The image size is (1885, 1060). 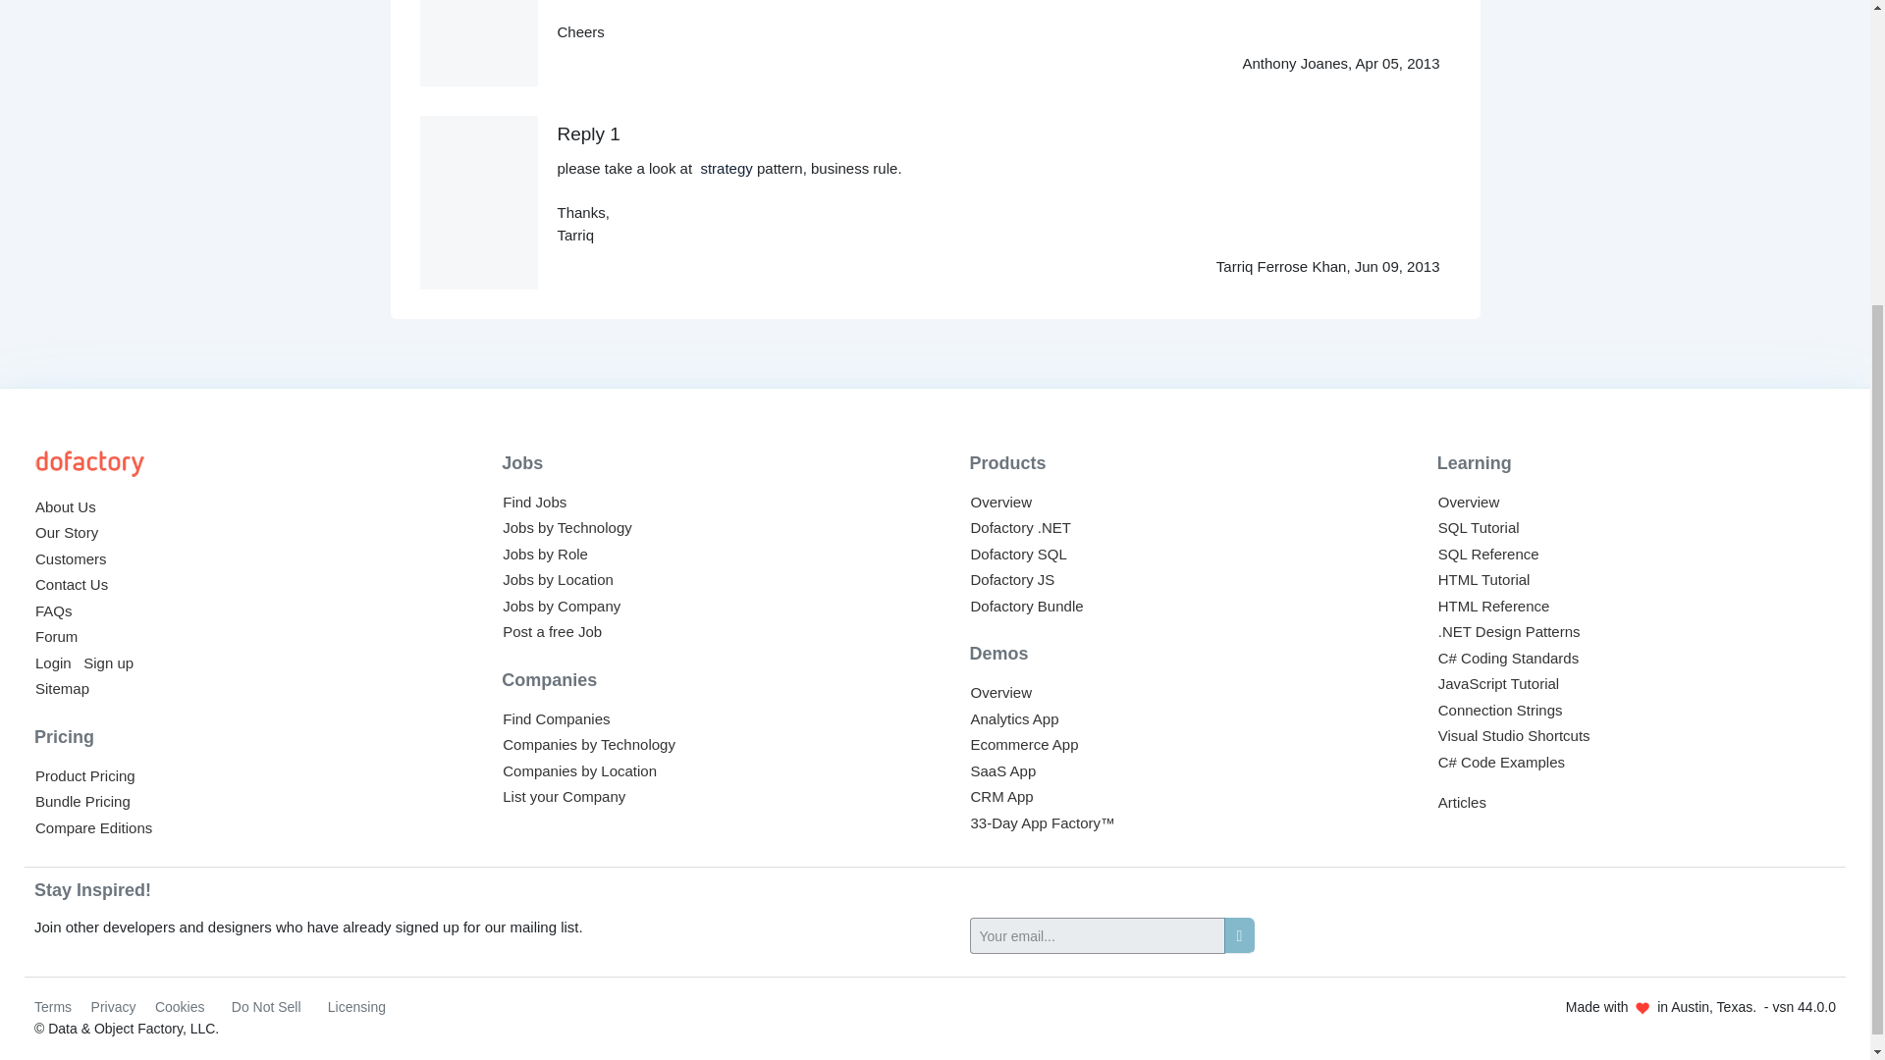 I want to click on Forum, so click(x=56, y=636).